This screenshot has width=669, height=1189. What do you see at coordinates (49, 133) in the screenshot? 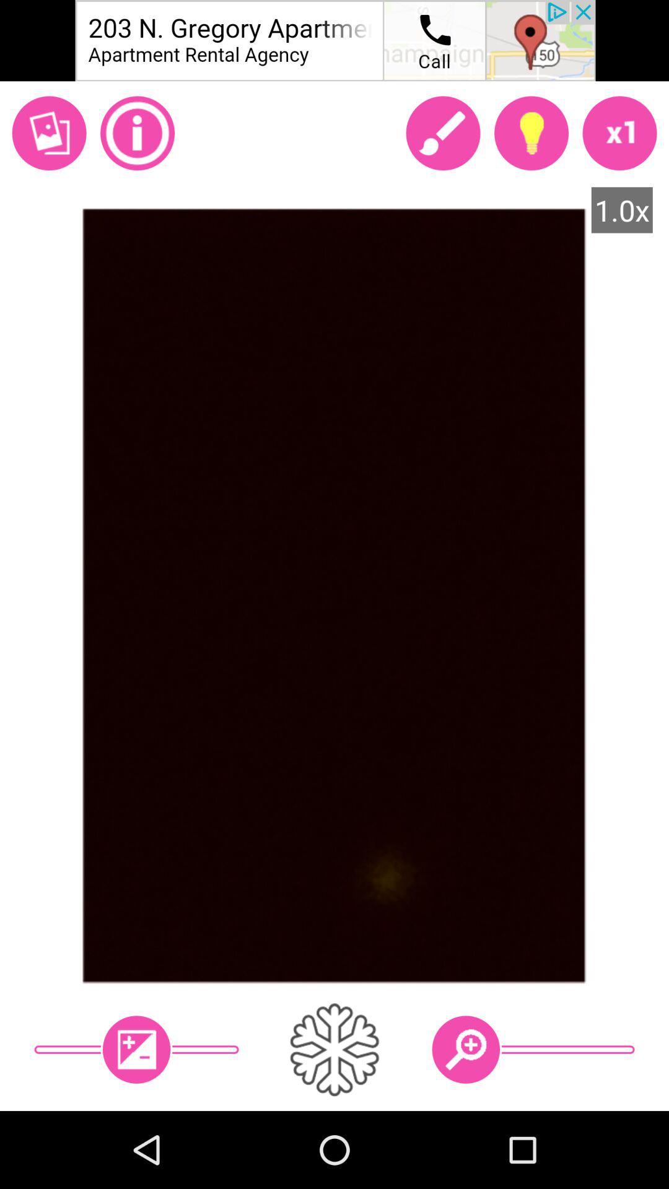
I see `open gallery images` at bounding box center [49, 133].